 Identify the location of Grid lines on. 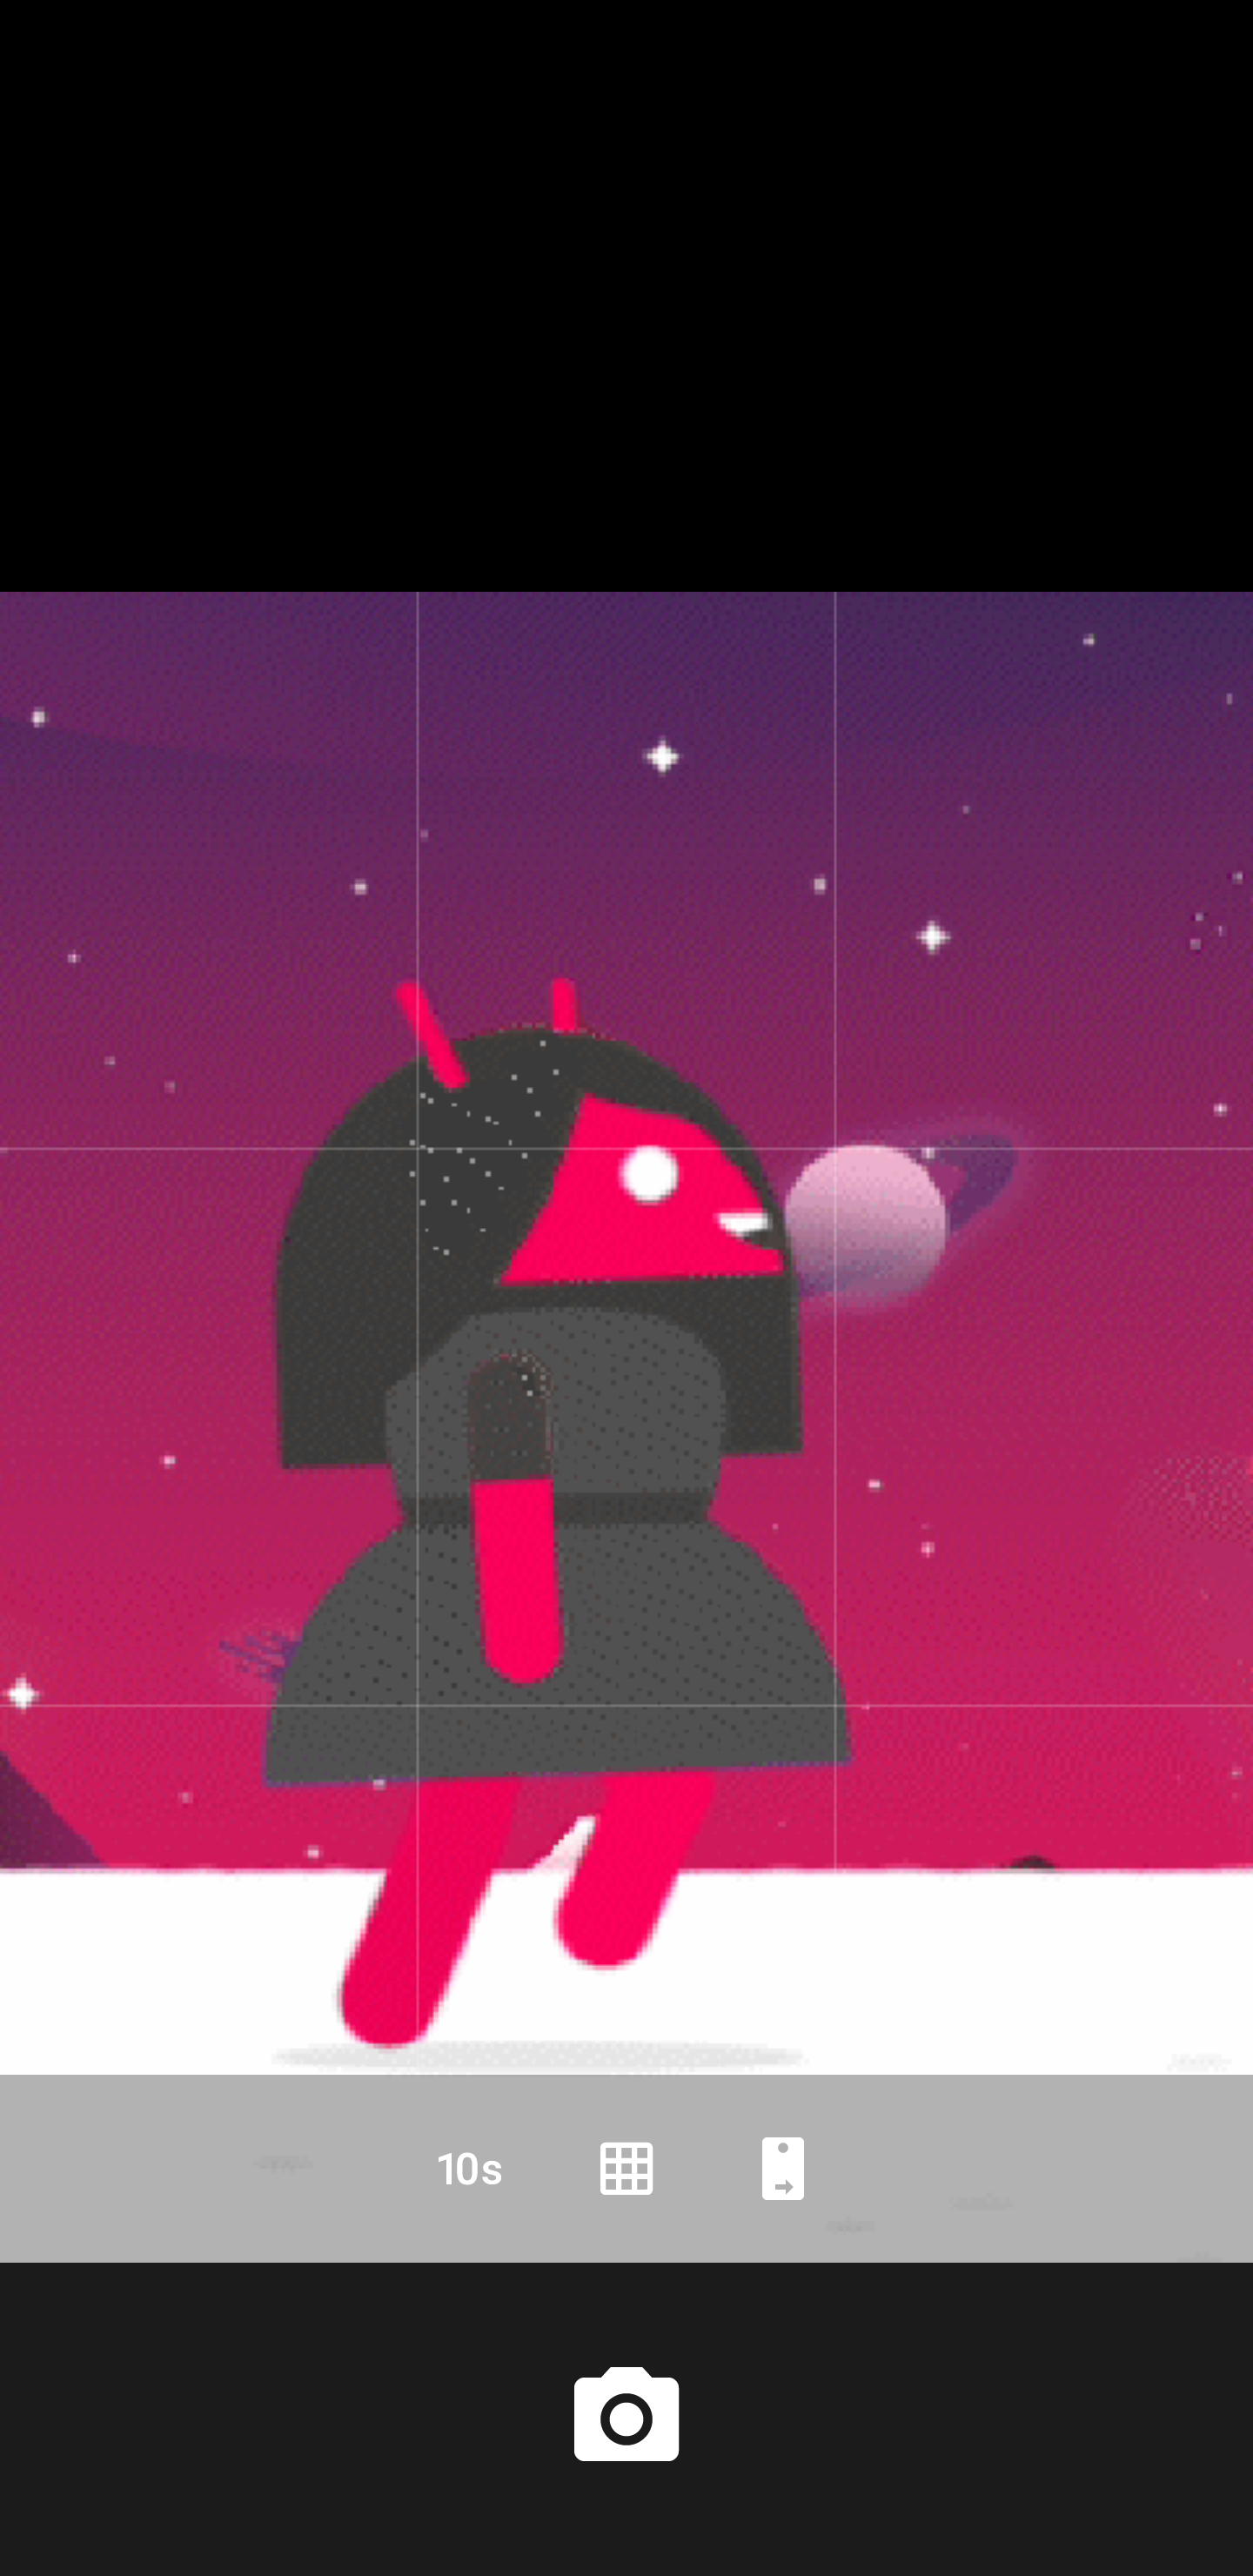
(626, 2169).